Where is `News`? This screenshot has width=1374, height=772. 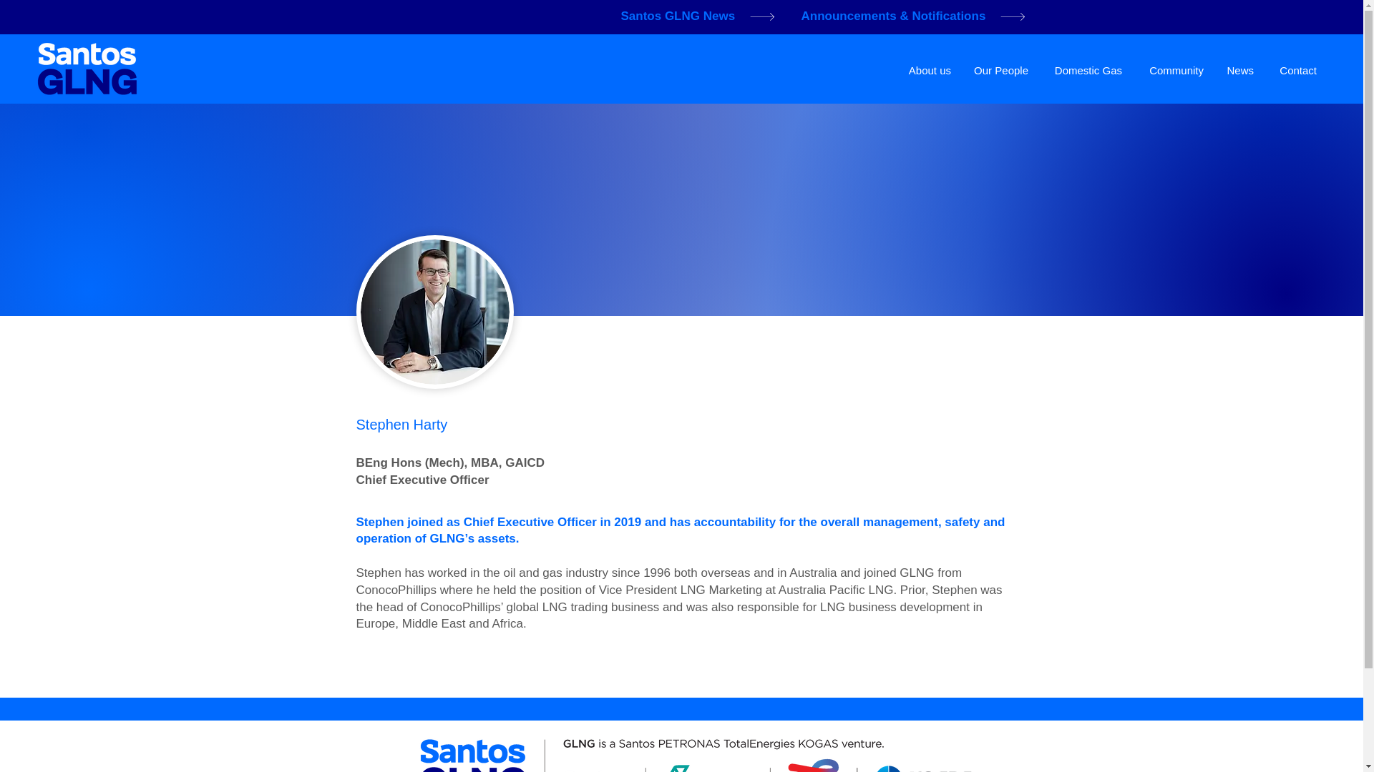 News is located at coordinates (1239, 71).